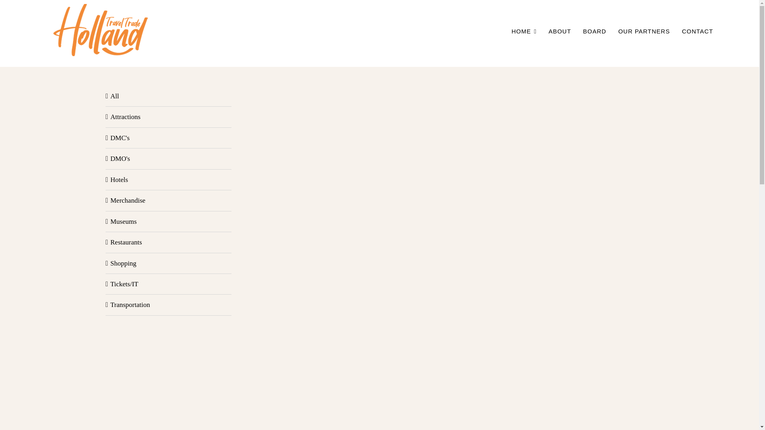 The height and width of the screenshot is (430, 765). Describe the element at coordinates (169, 138) in the screenshot. I see `DMC's` at that location.